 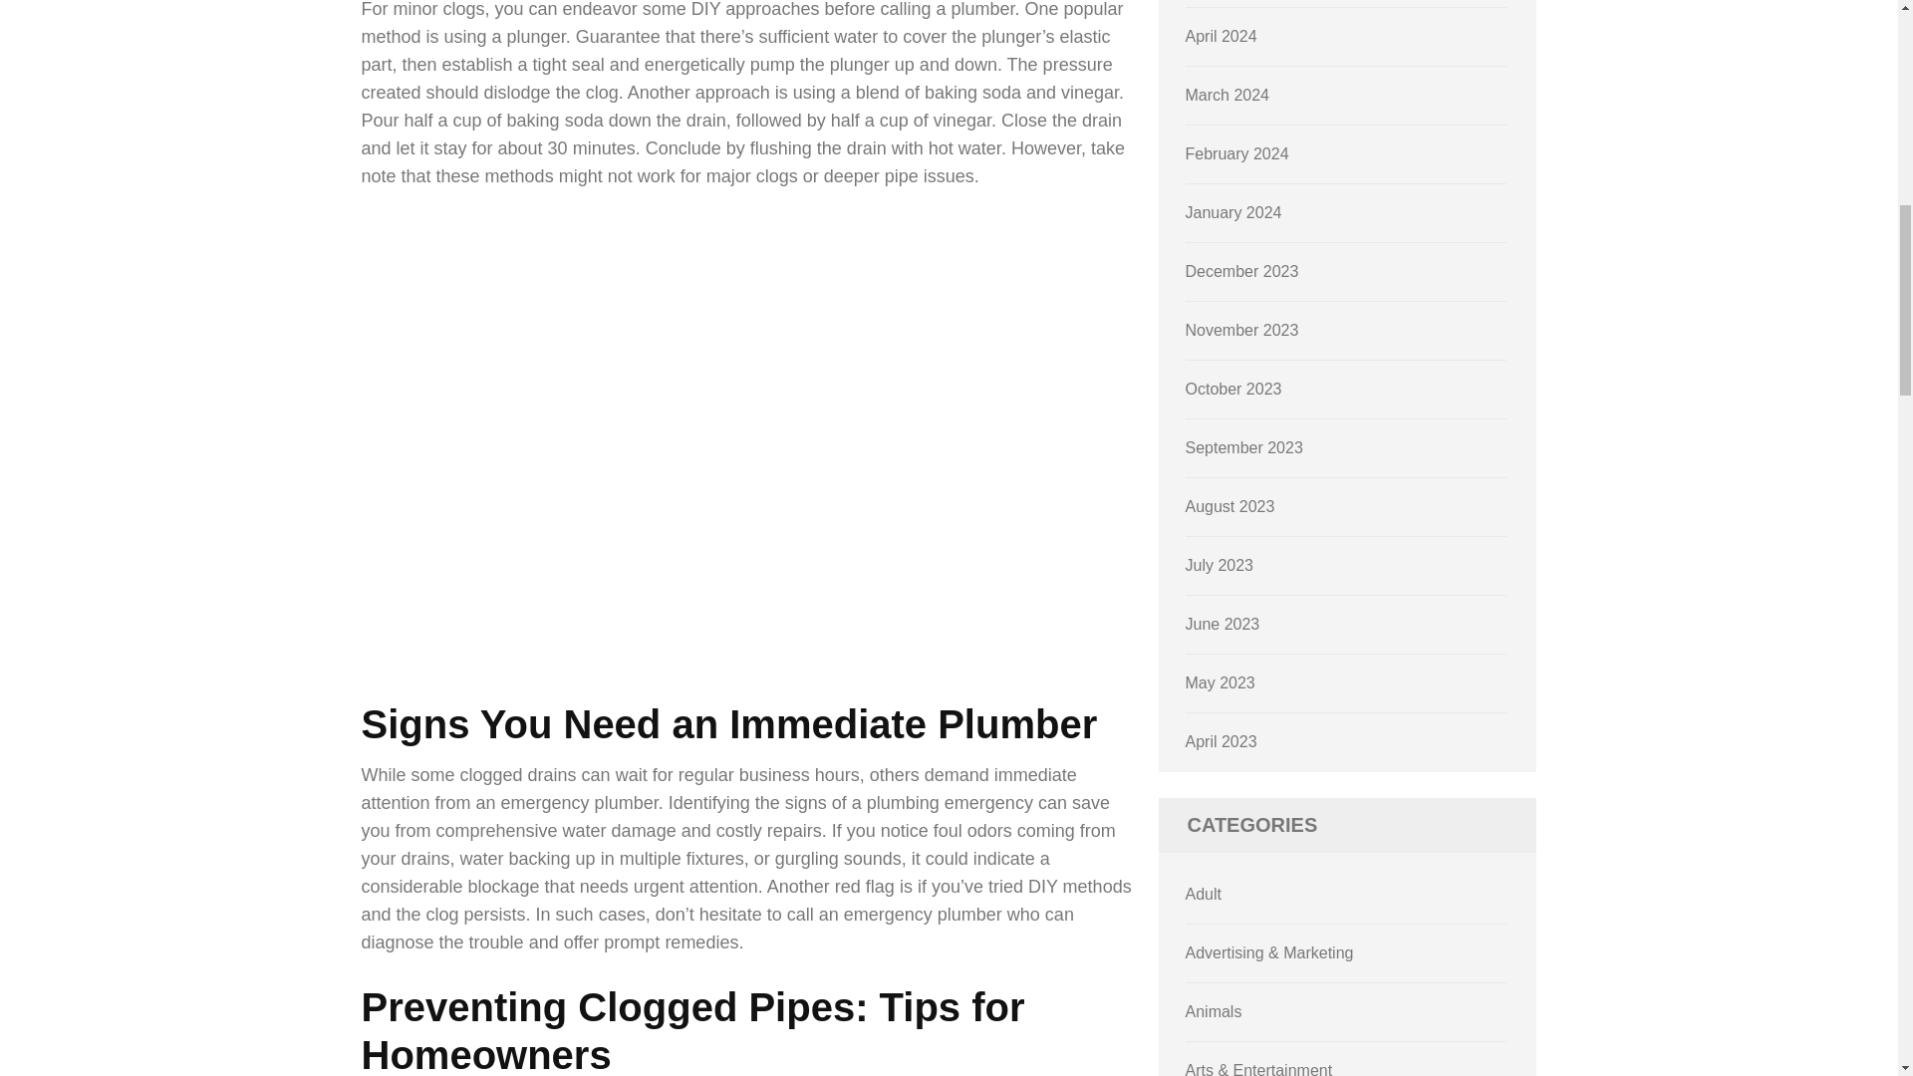 What do you see at coordinates (1222, 36) in the screenshot?
I see `April 2024` at bounding box center [1222, 36].